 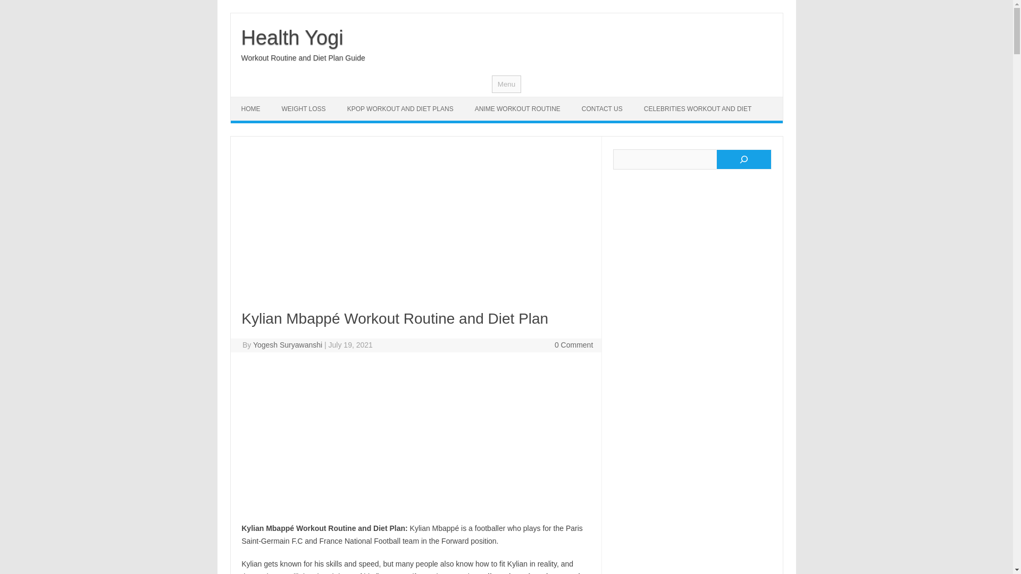 What do you see at coordinates (251, 108) in the screenshot?
I see `HOME` at bounding box center [251, 108].